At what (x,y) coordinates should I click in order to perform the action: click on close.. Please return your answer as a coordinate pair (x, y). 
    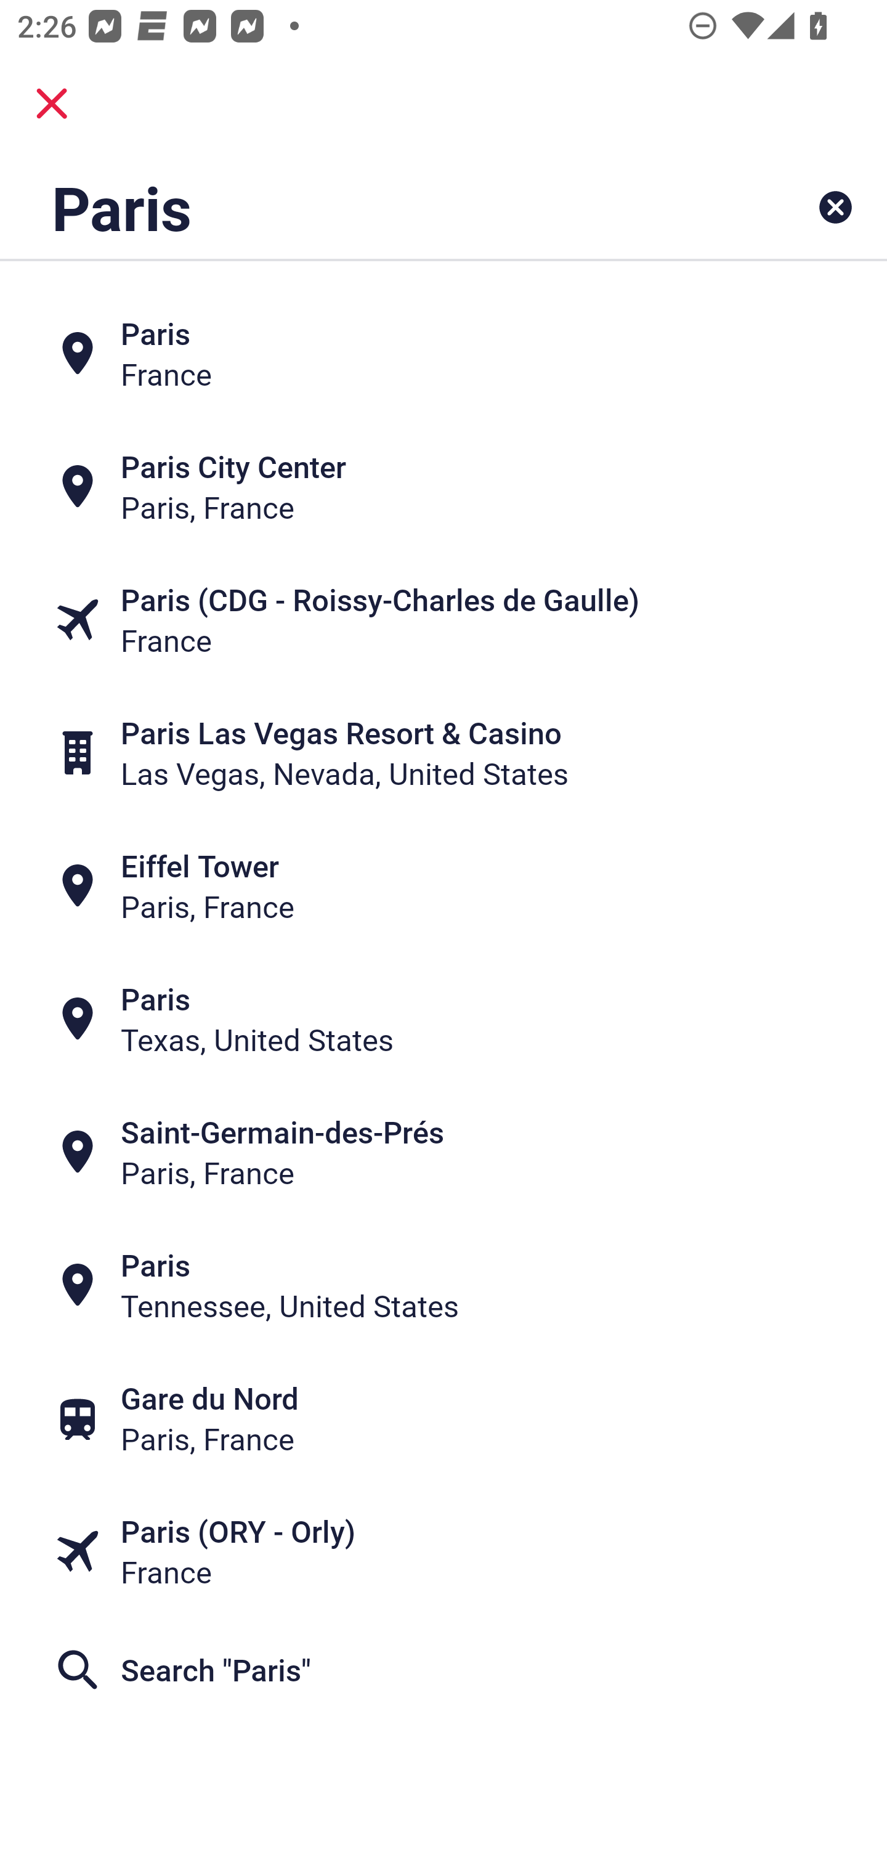
    Looking at the image, I should click on (52, 104).